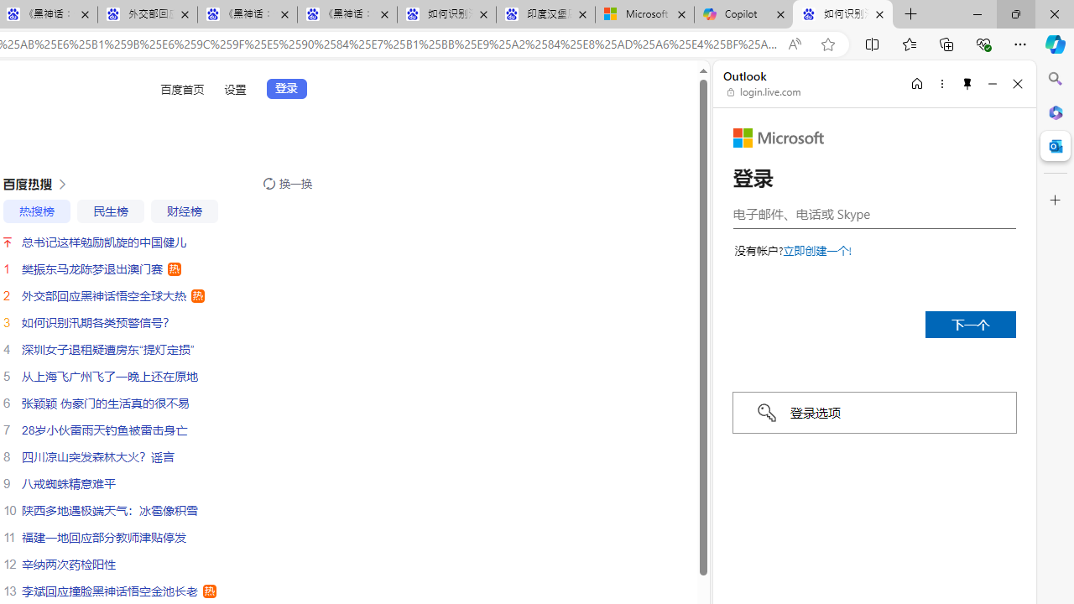 The image size is (1074, 604). Describe the element at coordinates (917, 83) in the screenshot. I see `Home` at that location.